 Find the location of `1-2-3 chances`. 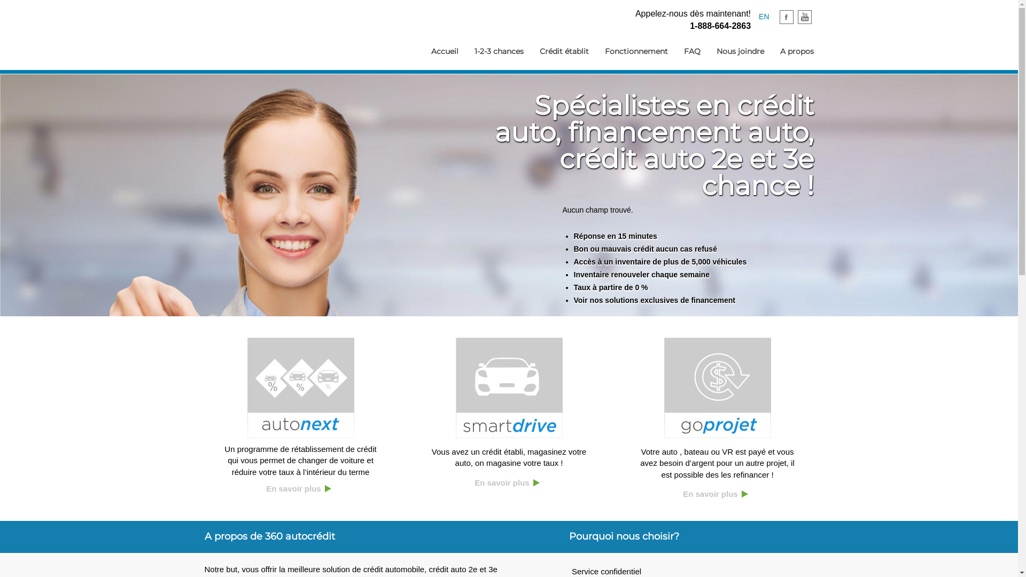

1-2-3 chances is located at coordinates (499, 51).